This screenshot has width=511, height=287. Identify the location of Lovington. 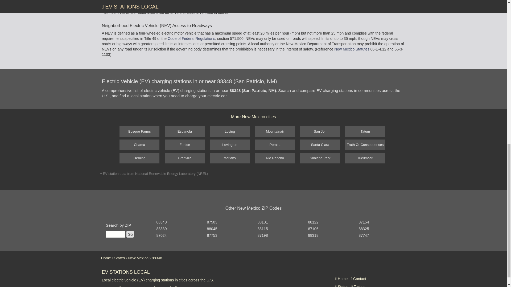
(229, 145).